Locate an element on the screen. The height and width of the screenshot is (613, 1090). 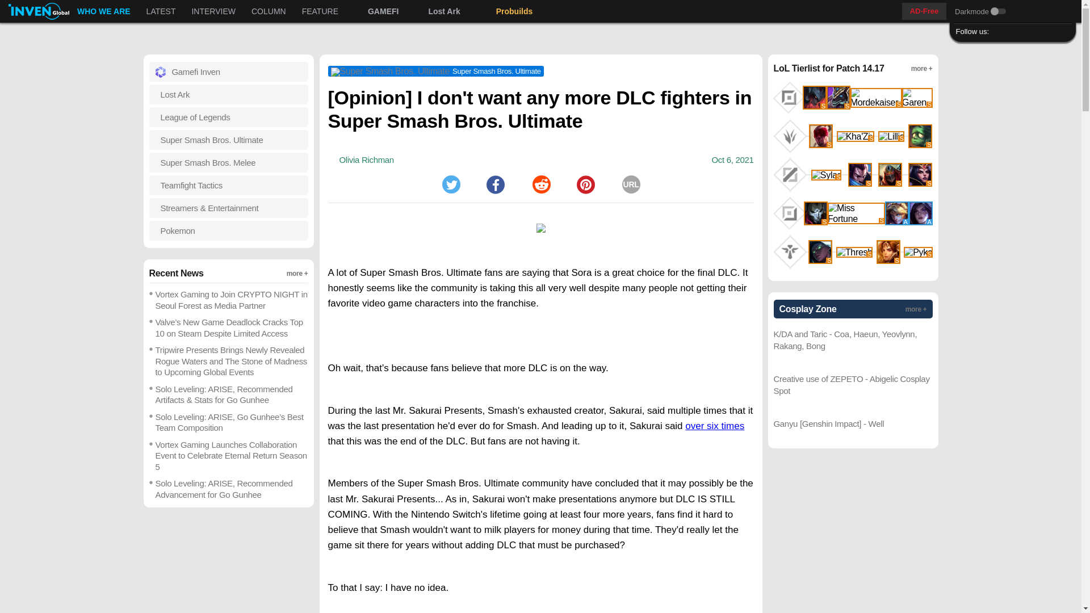
Inven Global Facebook is located at coordinates (1016, 31).